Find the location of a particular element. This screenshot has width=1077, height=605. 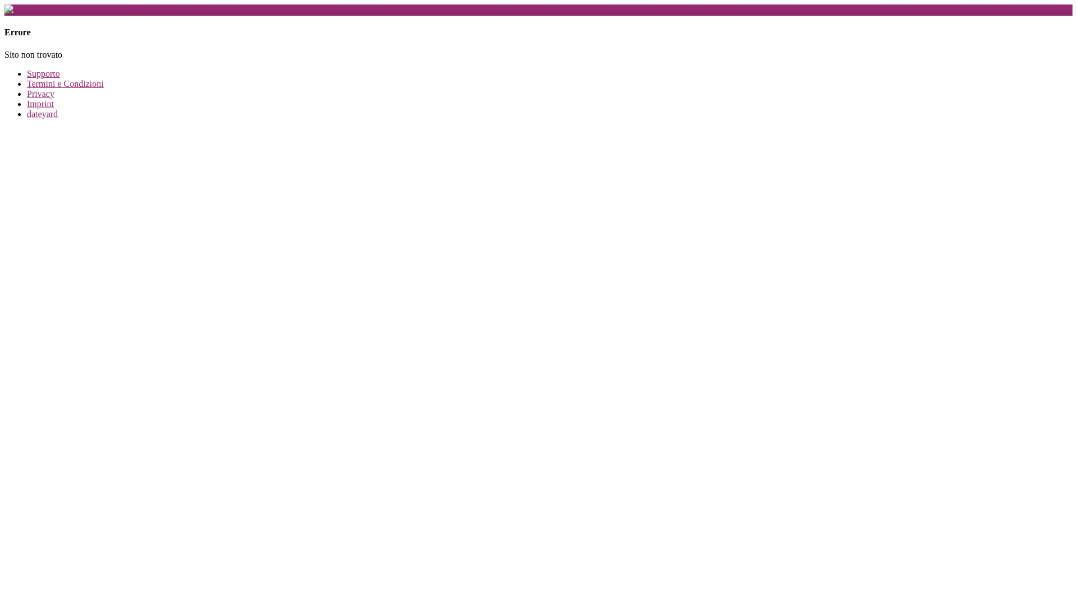

Supporto is located at coordinates (44, 74).